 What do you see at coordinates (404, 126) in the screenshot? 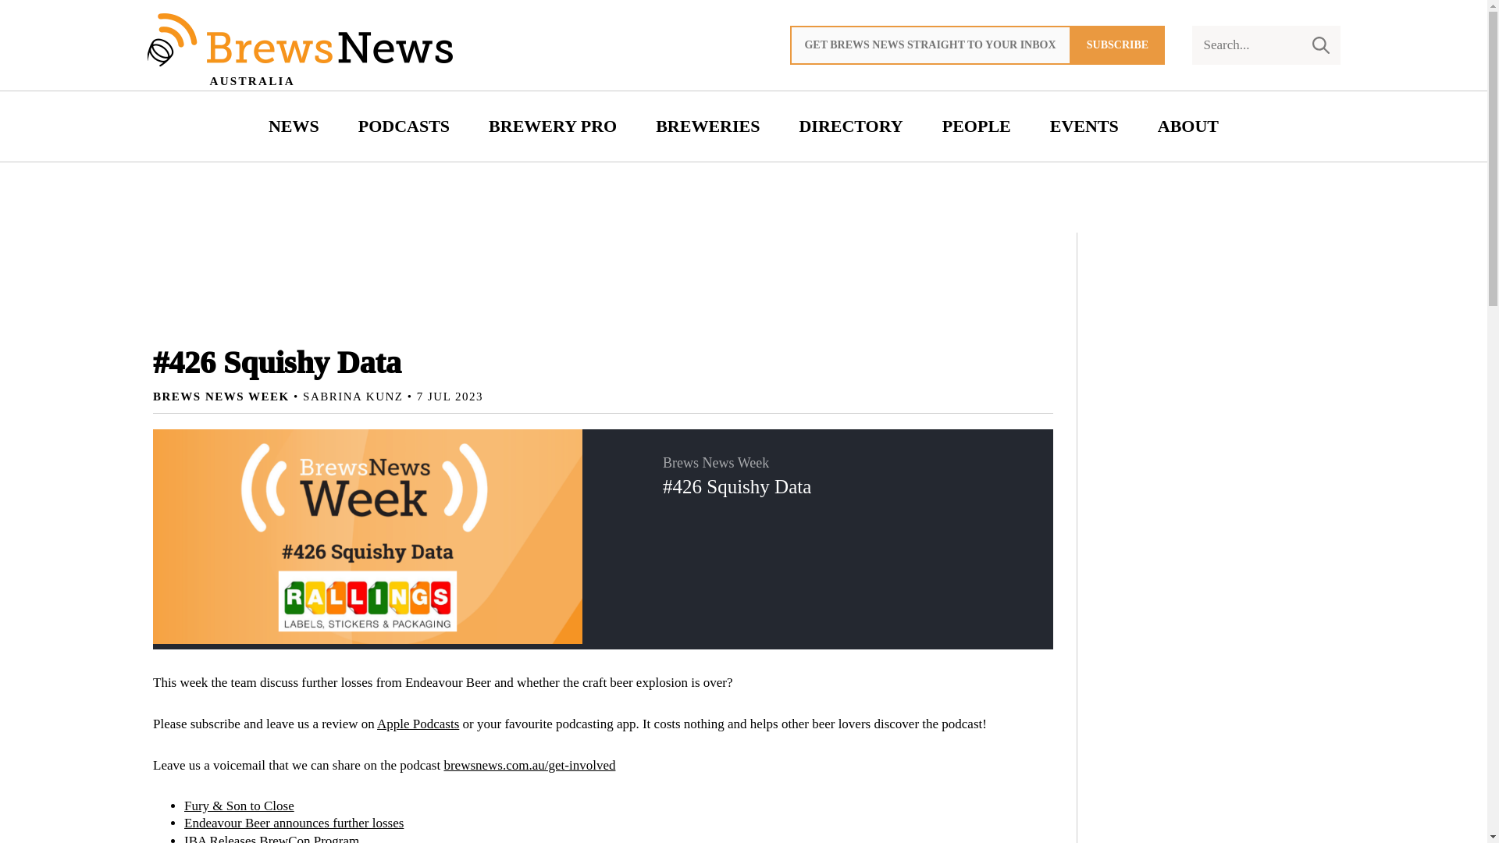
I see `PODCASTS` at bounding box center [404, 126].